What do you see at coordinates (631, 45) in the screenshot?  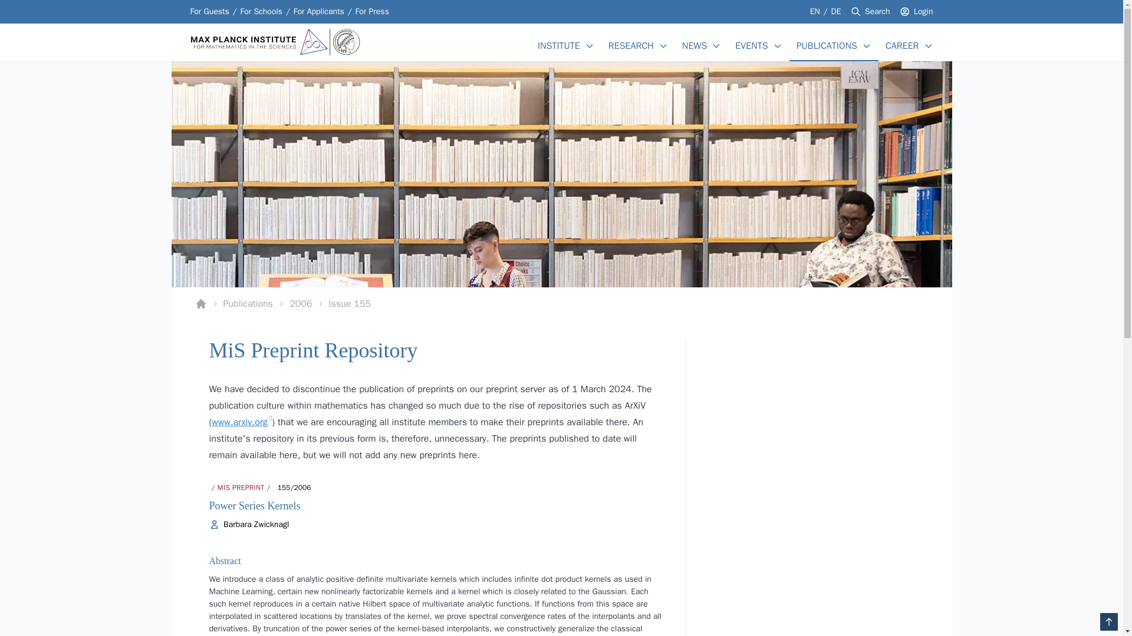 I see `Research` at bounding box center [631, 45].